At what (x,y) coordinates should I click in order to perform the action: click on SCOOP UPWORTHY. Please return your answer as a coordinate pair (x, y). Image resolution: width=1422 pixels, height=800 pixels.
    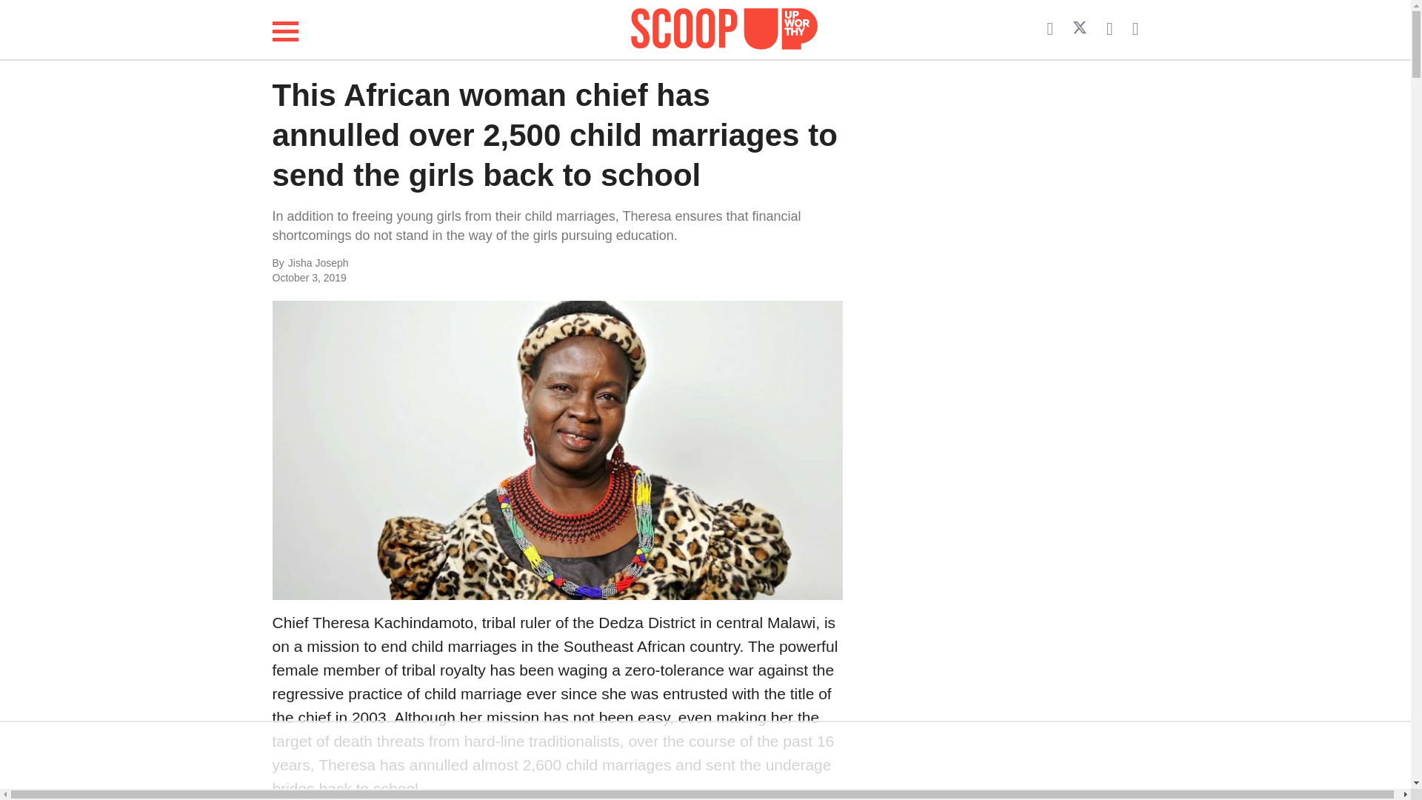
    Looking at the image, I should click on (724, 30).